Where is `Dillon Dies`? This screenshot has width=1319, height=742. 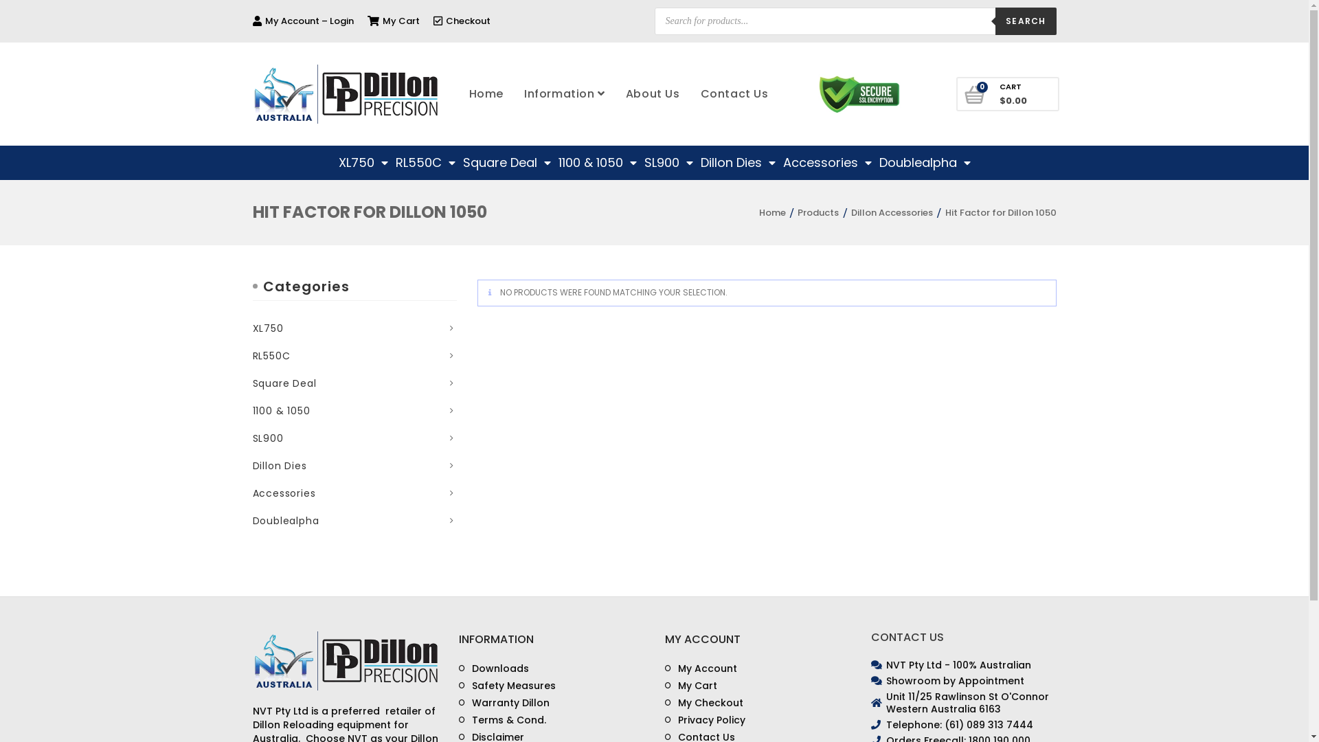 Dillon Dies is located at coordinates (738, 163).